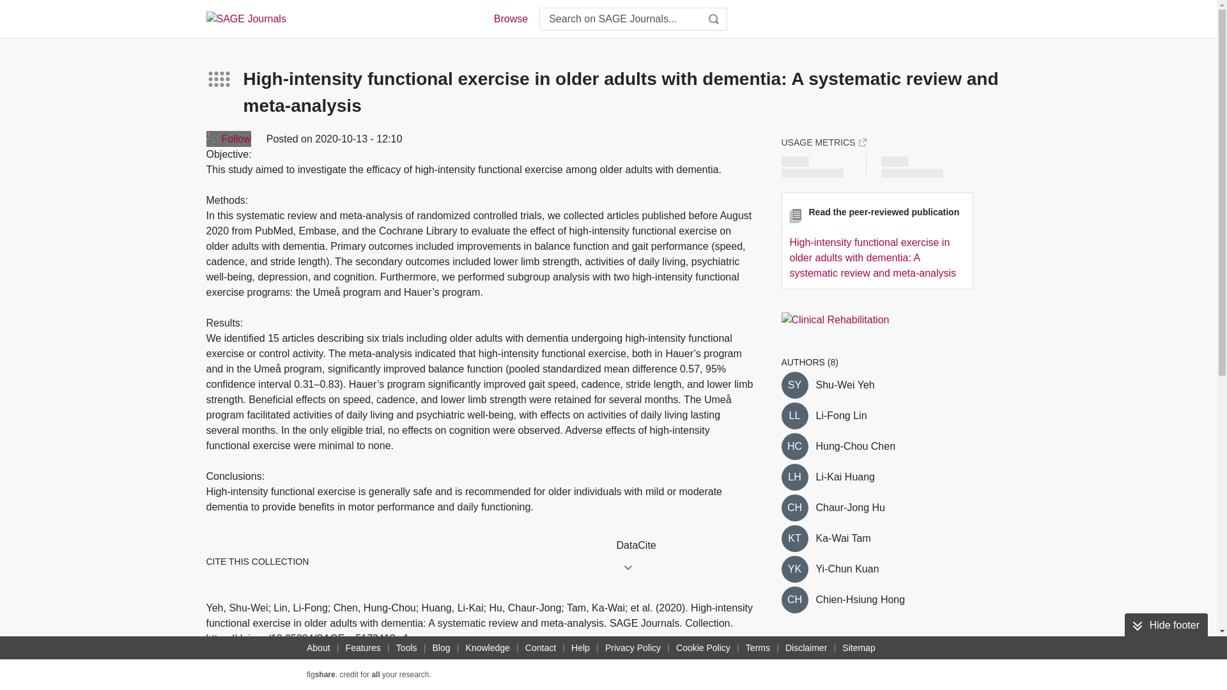 This screenshot has height=690, width=1227. I want to click on Yi-Chun Kuan, so click(847, 569).